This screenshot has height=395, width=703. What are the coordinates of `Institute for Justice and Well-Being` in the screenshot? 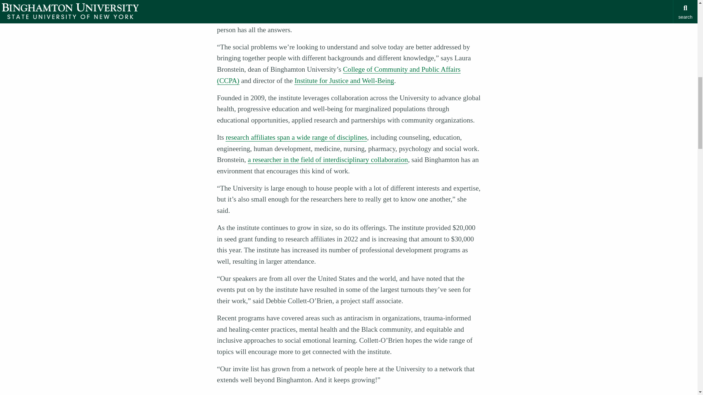 It's located at (344, 80).